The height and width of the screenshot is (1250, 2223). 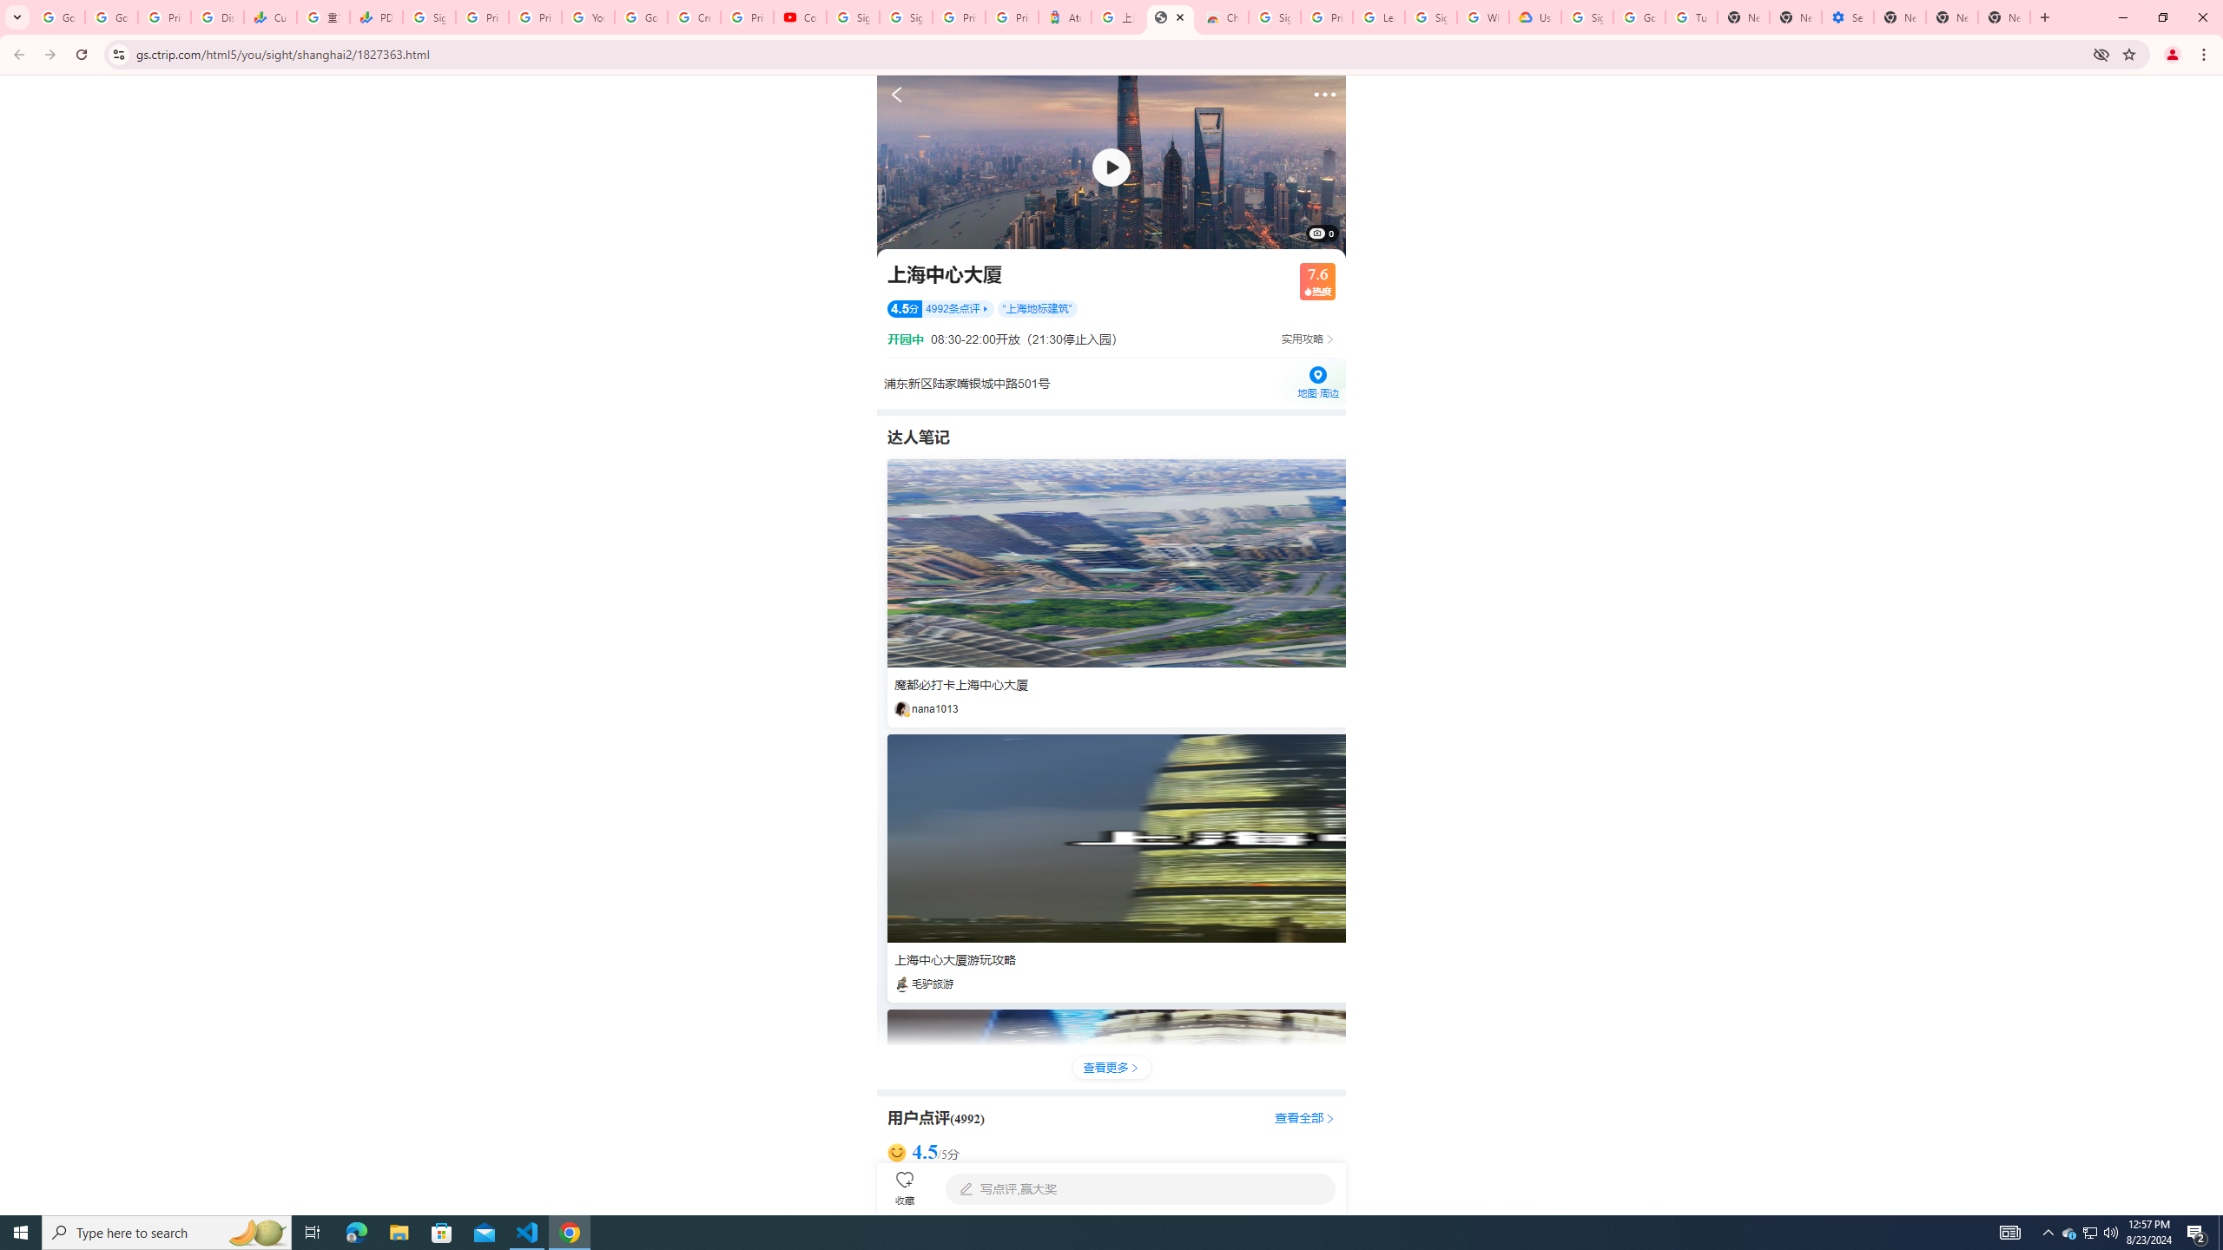 What do you see at coordinates (2004, 17) in the screenshot?
I see `New Tab` at bounding box center [2004, 17].